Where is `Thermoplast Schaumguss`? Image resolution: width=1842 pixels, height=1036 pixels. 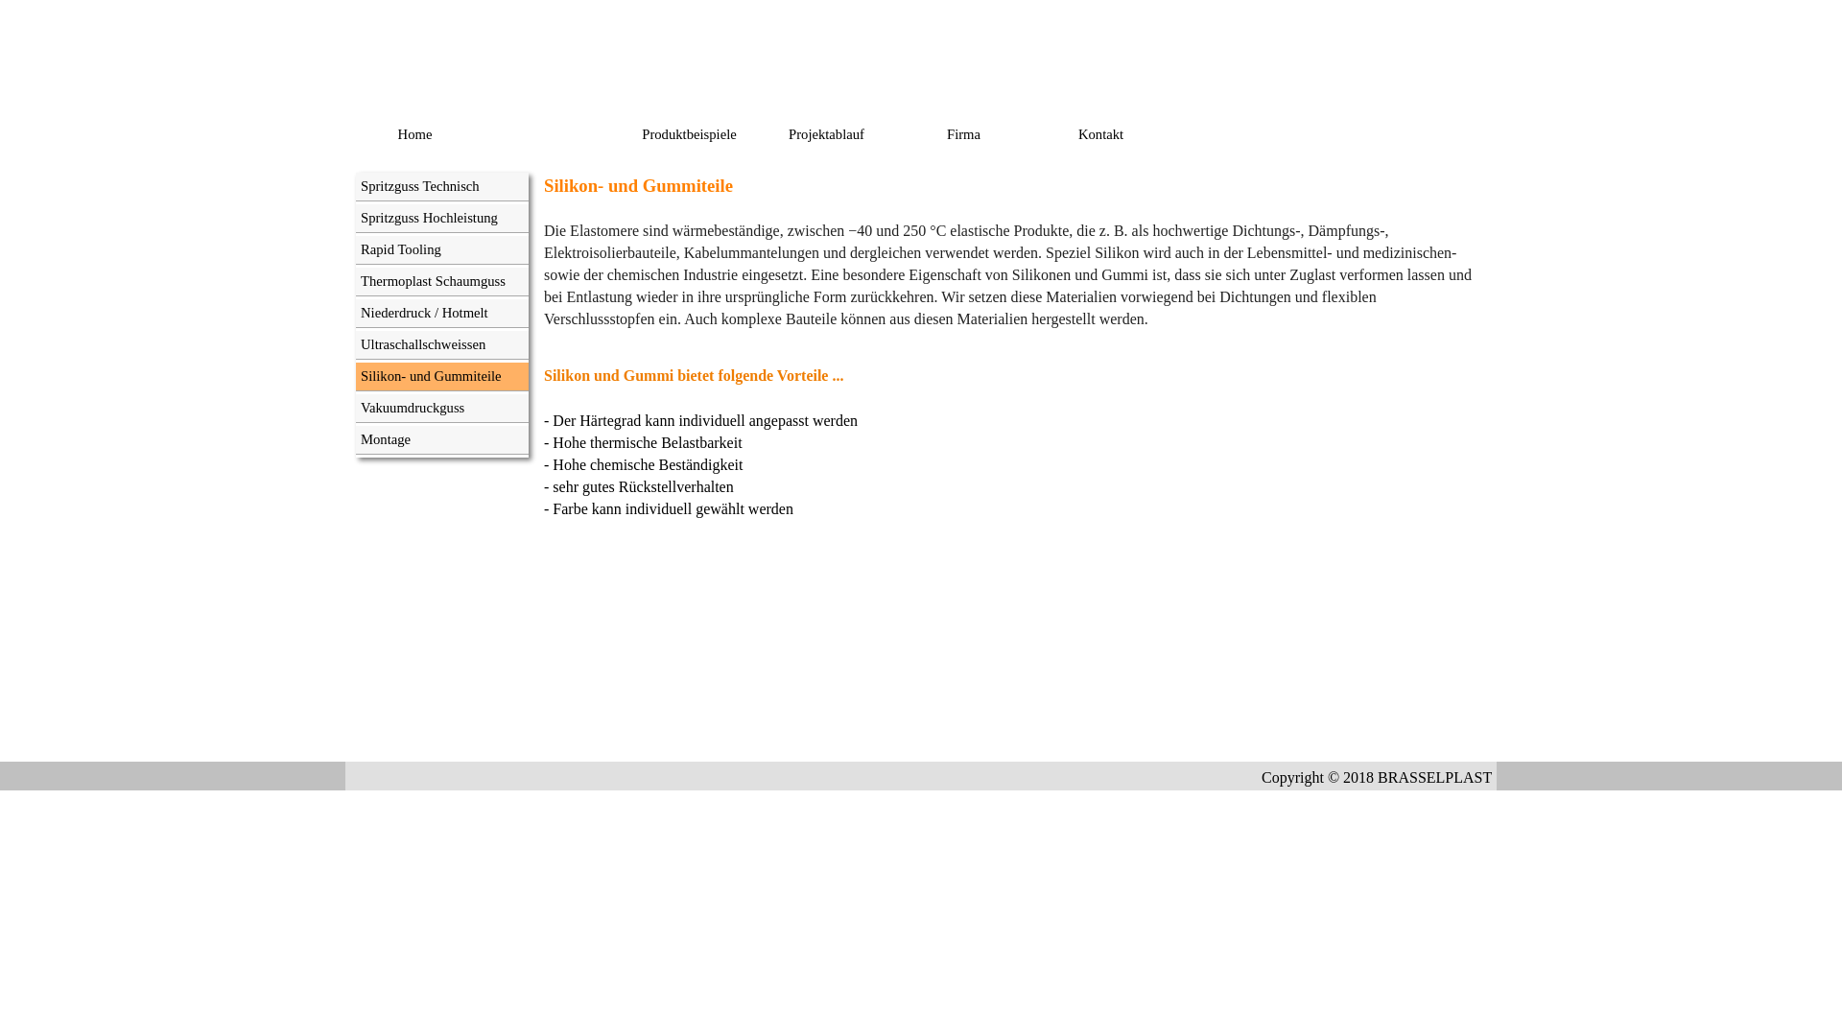
Thermoplast Schaumguss is located at coordinates (442, 282).